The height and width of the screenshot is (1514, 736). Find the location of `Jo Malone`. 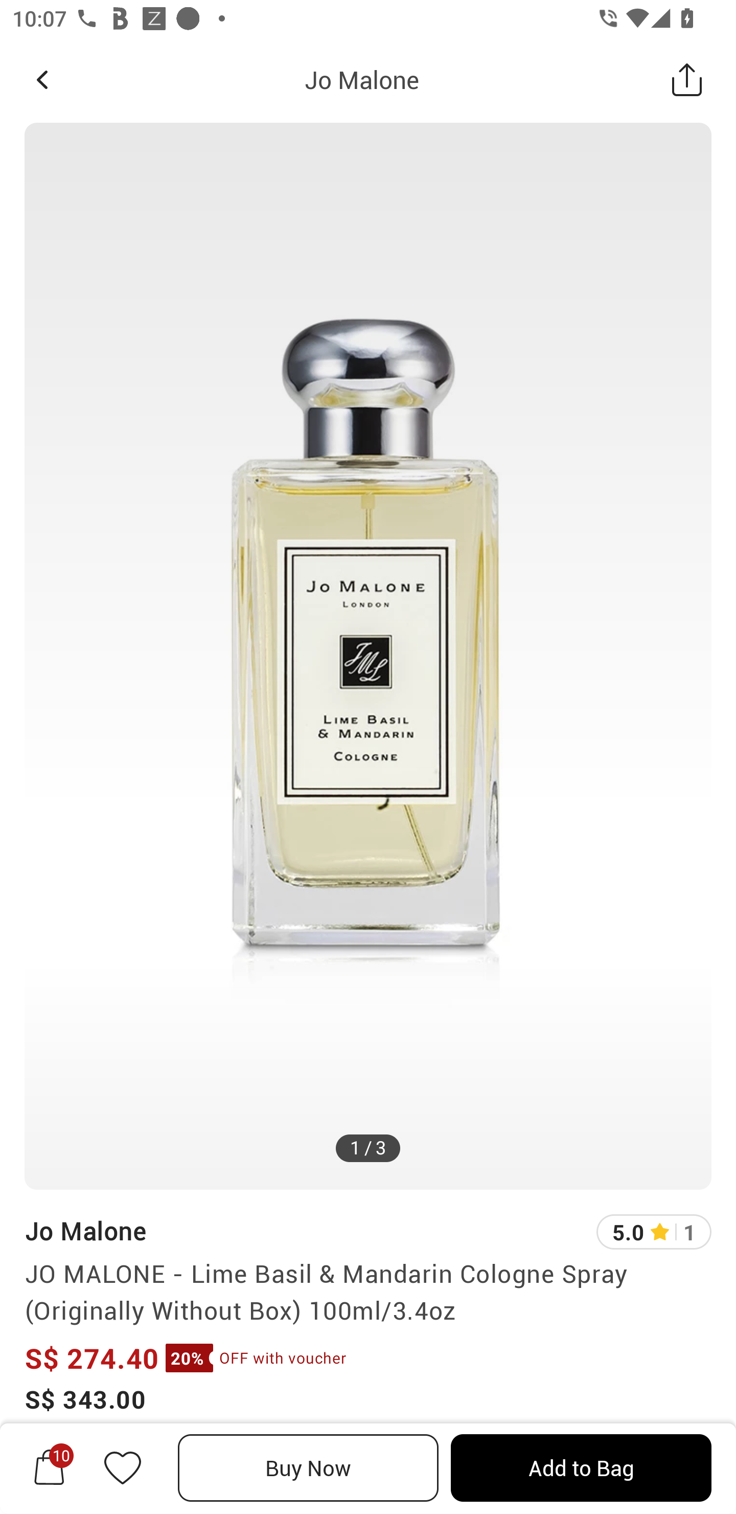

Jo Malone is located at coordinates (362, 79).